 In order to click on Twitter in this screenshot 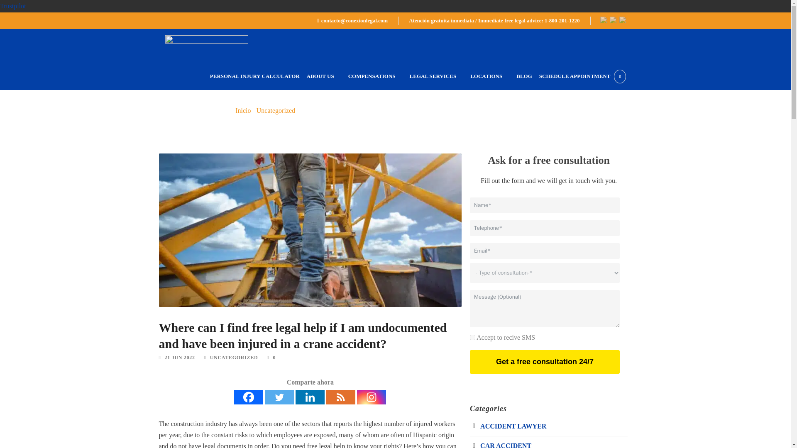, I will do `click(279, 397)`.